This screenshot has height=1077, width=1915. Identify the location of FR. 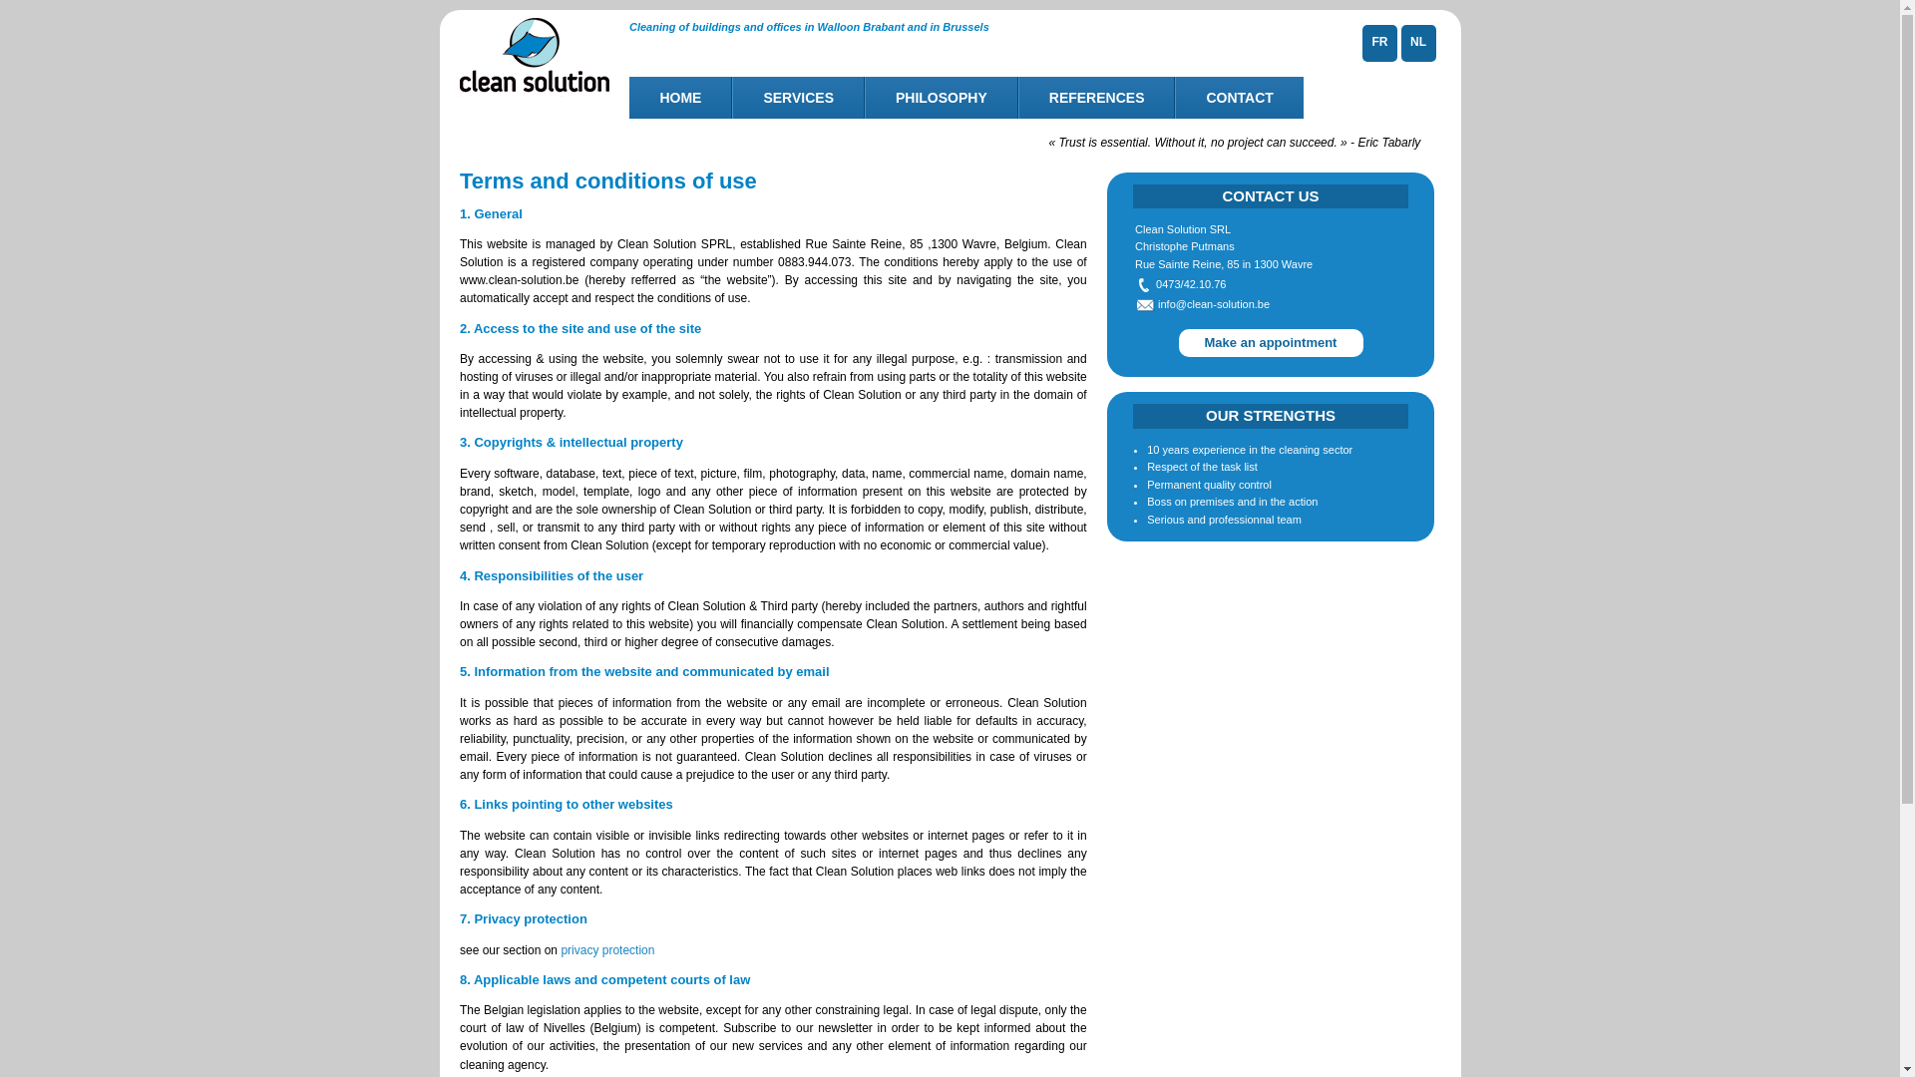
(1380, 42).